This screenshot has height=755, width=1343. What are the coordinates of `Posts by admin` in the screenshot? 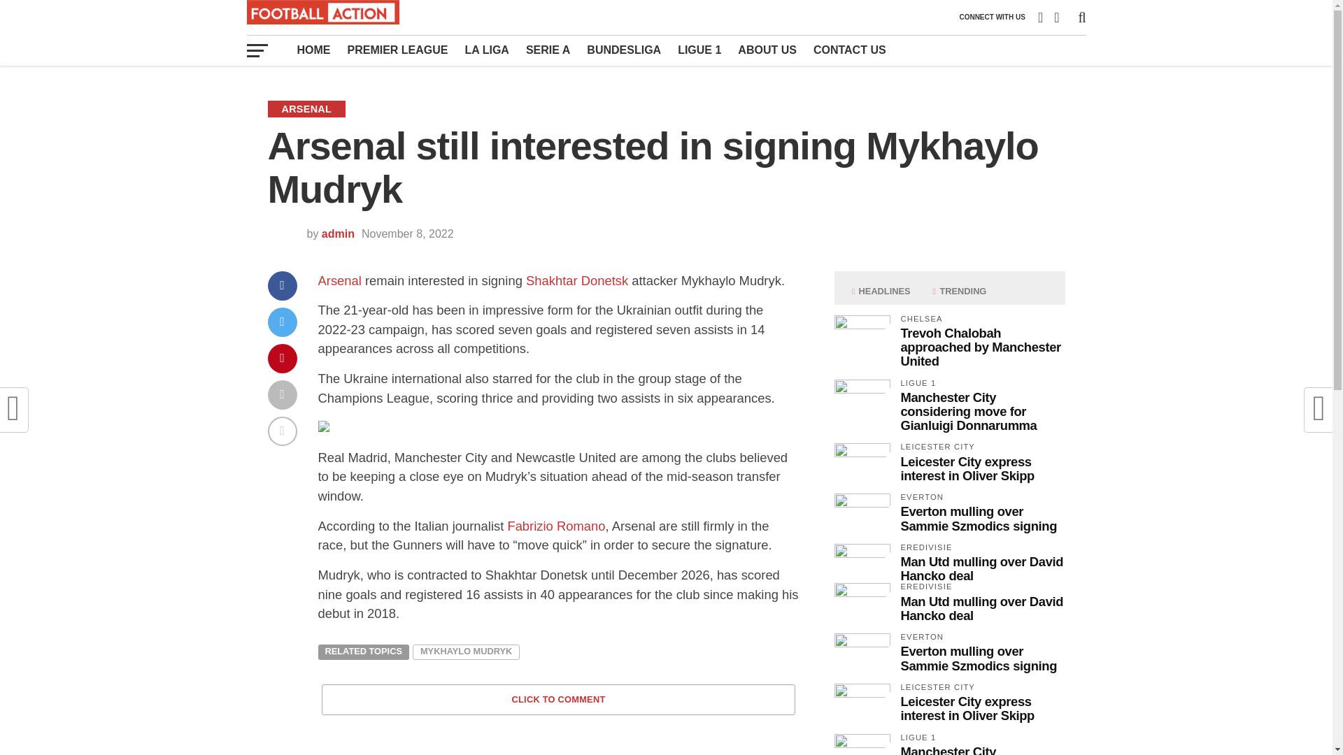 It's located at (338, 233).